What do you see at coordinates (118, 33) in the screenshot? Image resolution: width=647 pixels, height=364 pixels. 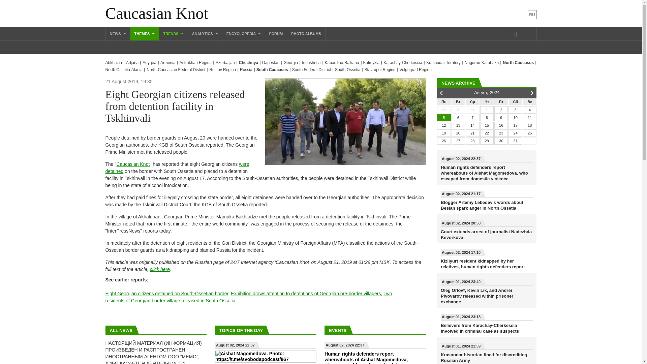 I see `NEWS` at bounding box center [118, 33].